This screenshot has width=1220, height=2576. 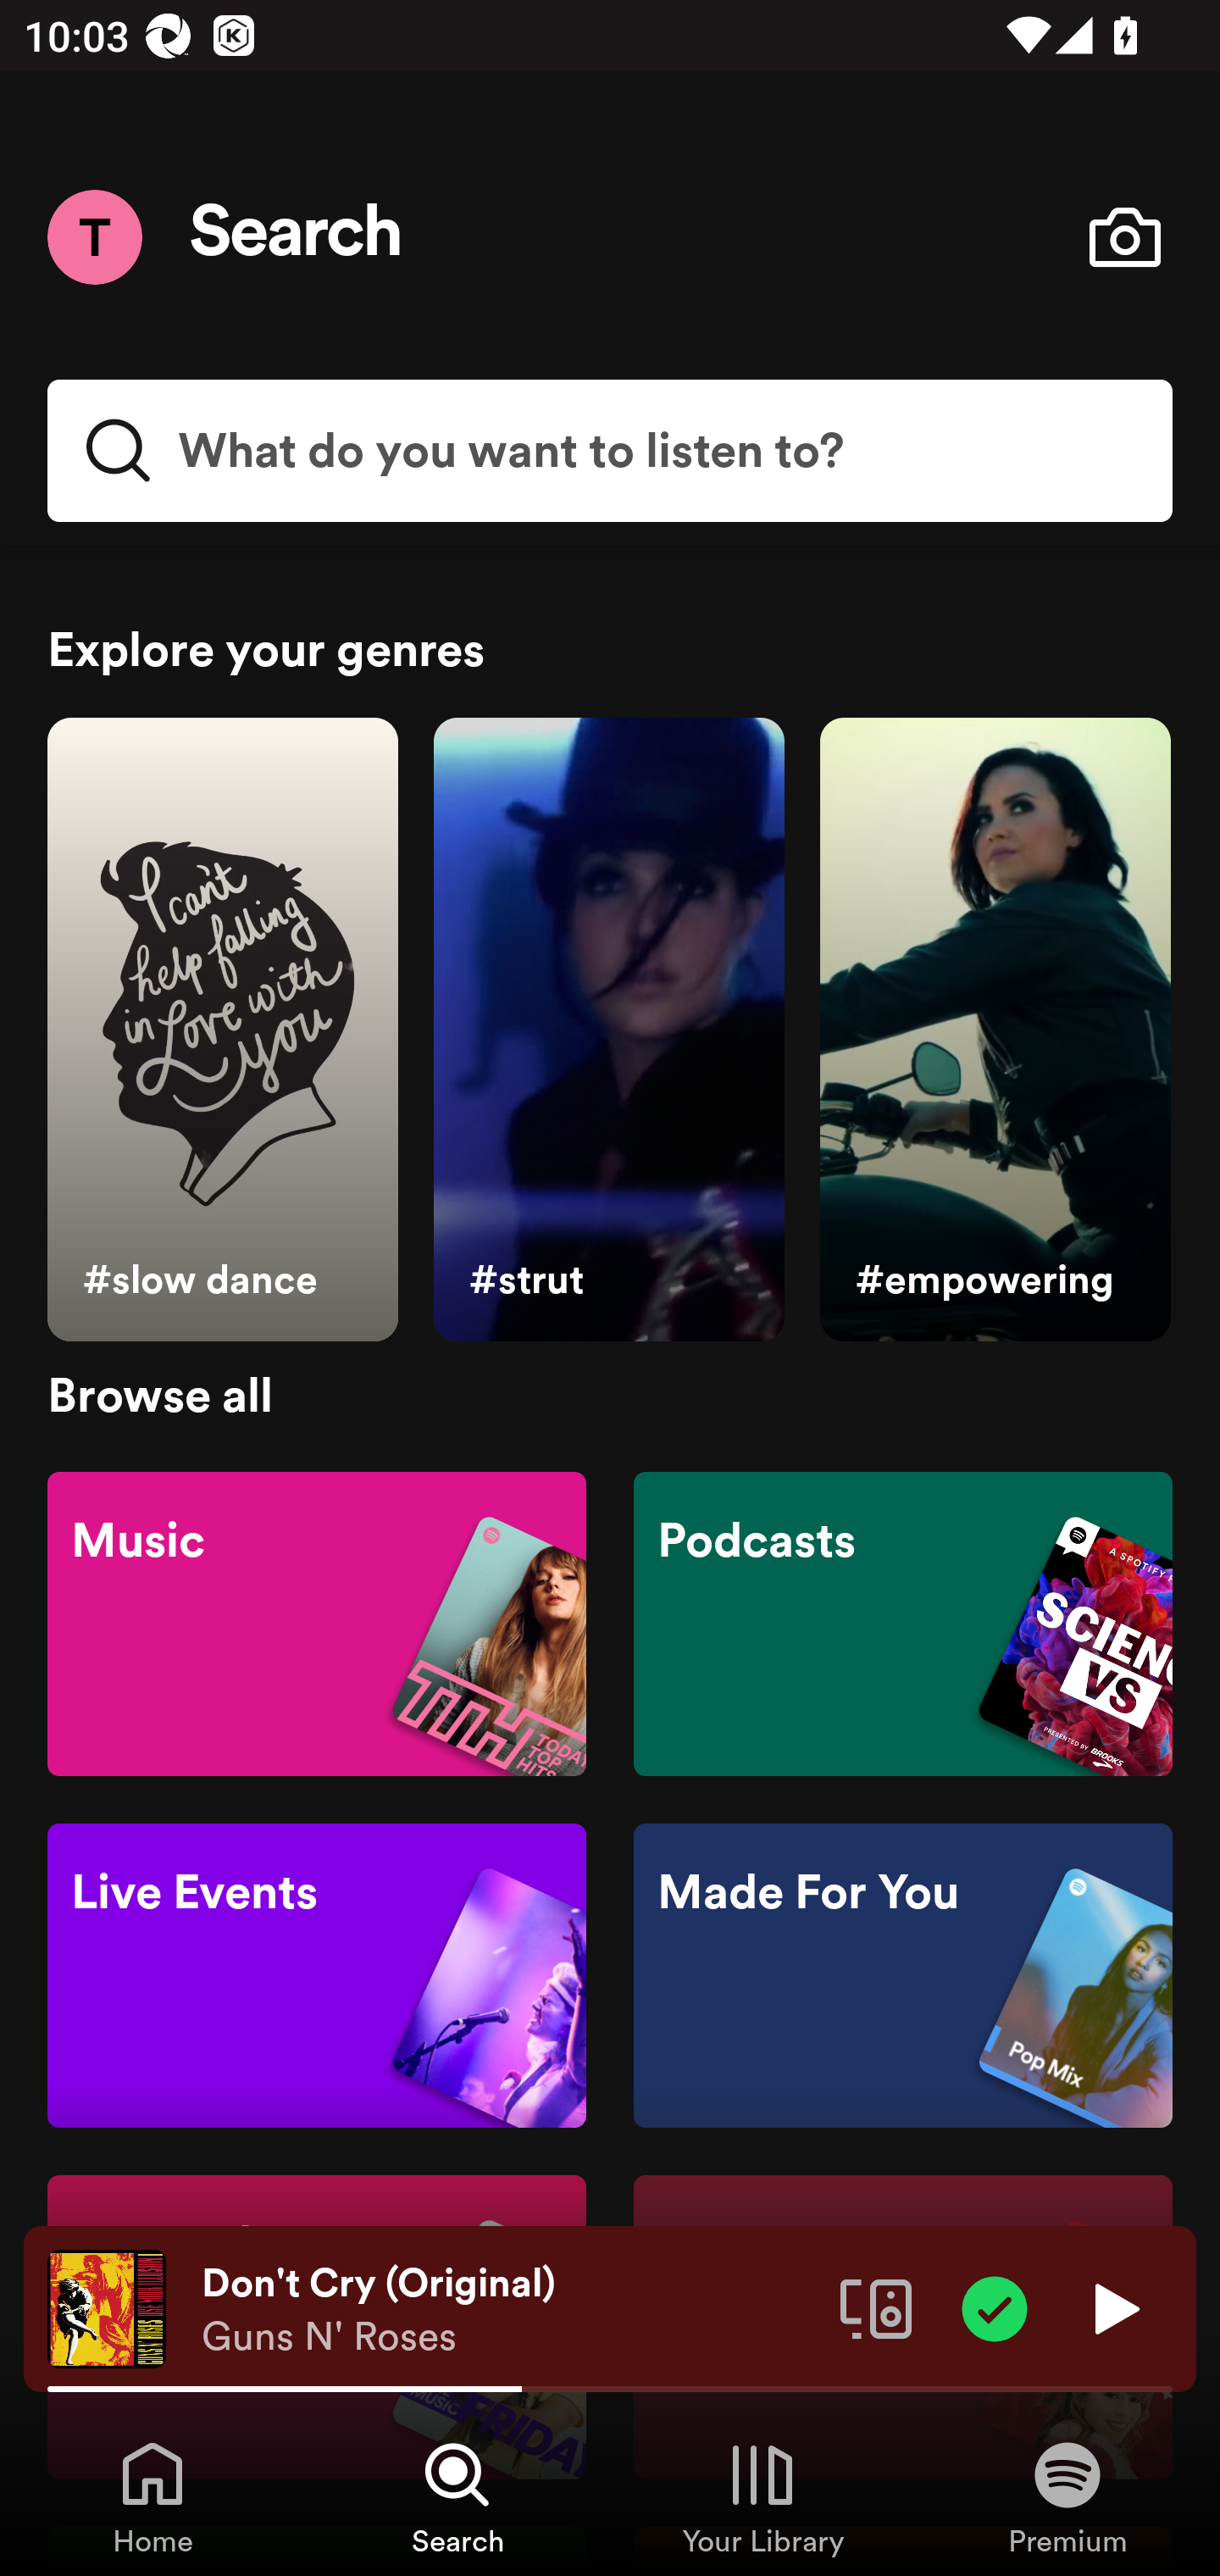 I want to click on Premium, Tab 4 of 4 Premium Premium, so click(x=1067, y=2496).